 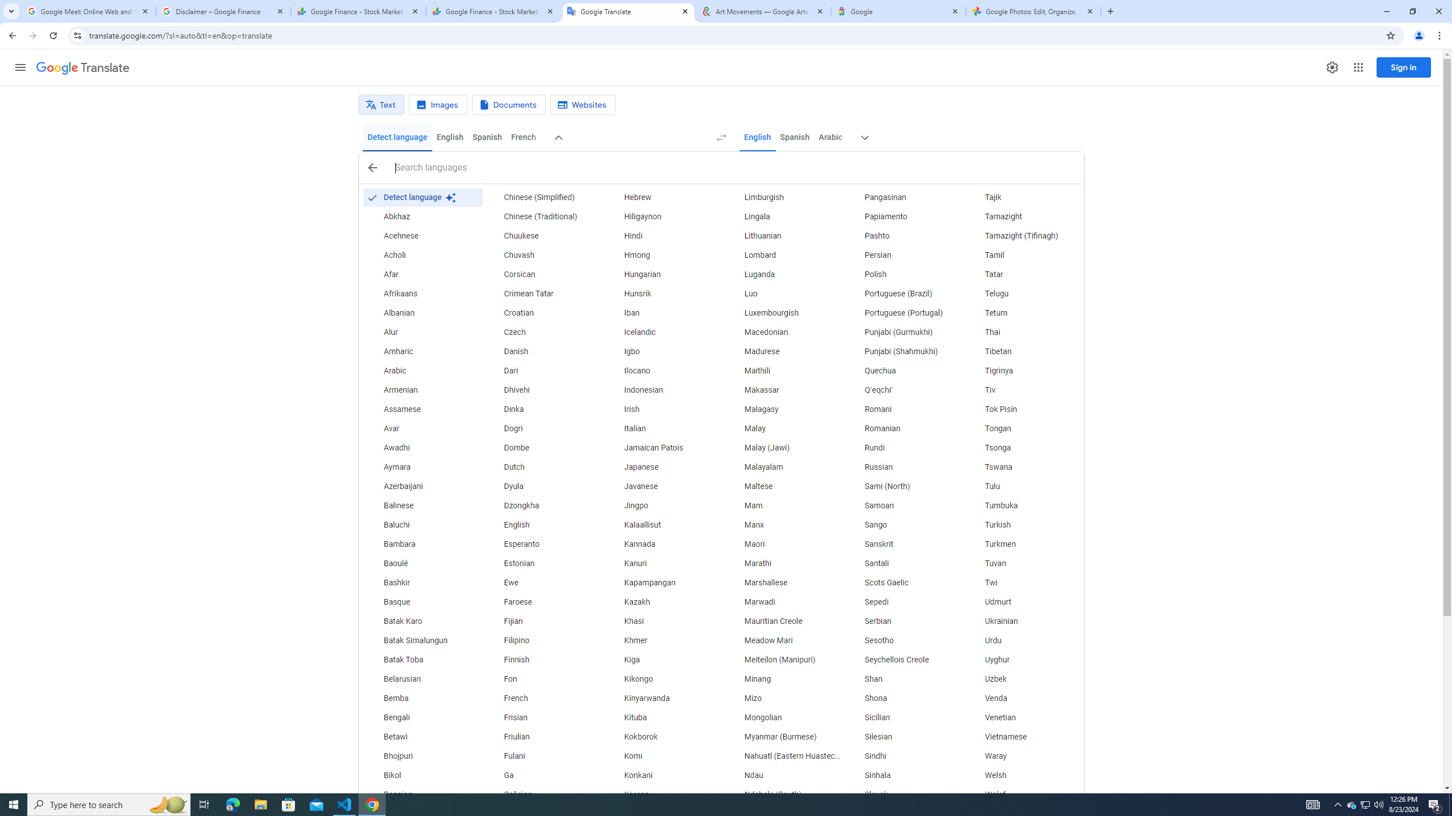 What do you see at coordinates (783, 371) in the screenshot?
I see `Maithili` at bounding box center [783, 371].